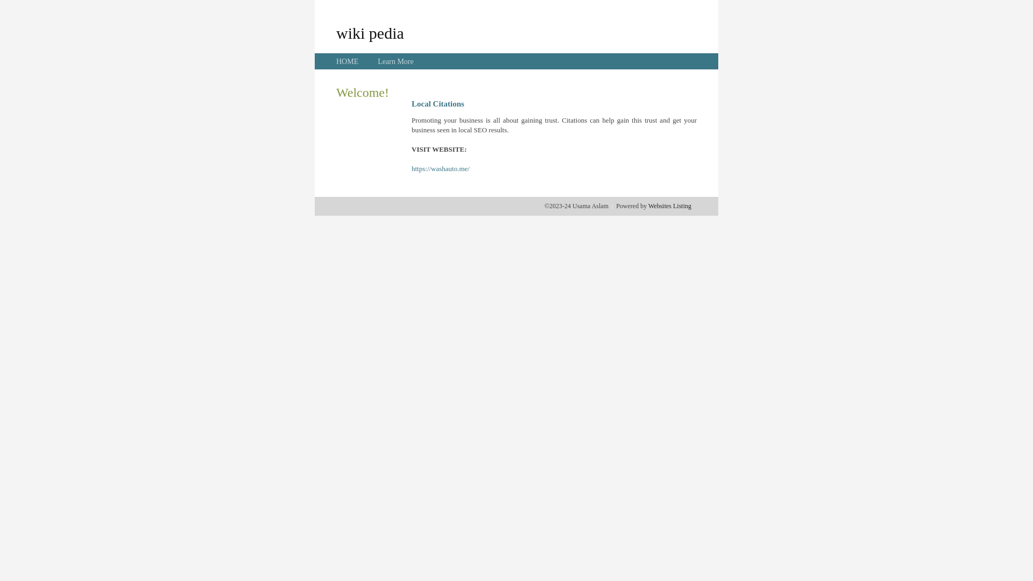 The width and height of the screenshot is (1033, 581). Describe the element at coordinates (395, 61) in the screenshot. I see `Learn More` at that location.